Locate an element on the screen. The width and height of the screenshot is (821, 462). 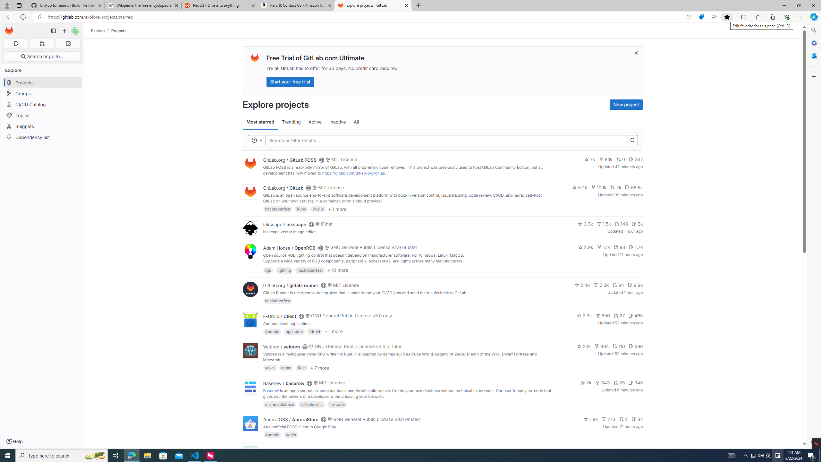
2.4k is located at coordinates (582, 285).